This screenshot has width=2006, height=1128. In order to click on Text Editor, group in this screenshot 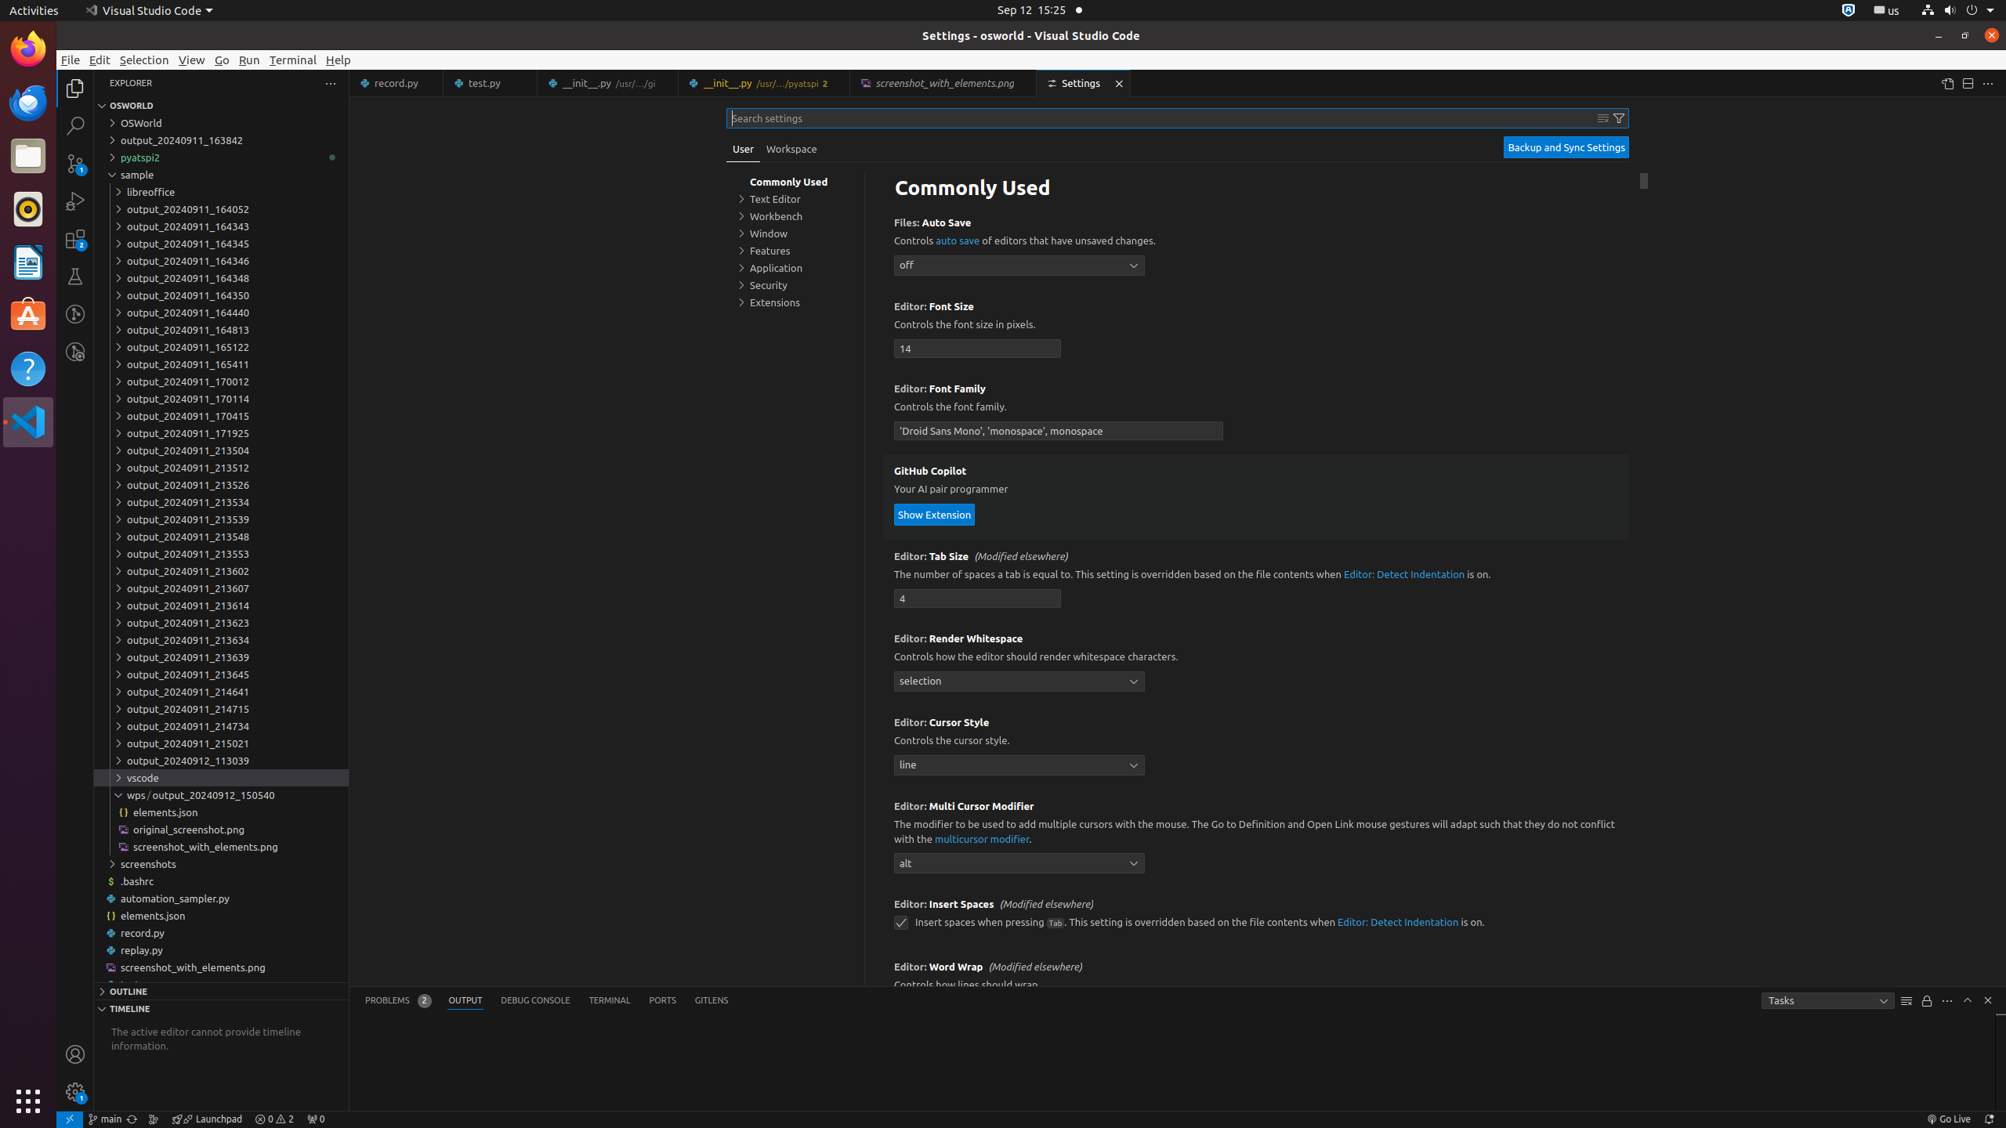, I will do `click(795, 199)`.